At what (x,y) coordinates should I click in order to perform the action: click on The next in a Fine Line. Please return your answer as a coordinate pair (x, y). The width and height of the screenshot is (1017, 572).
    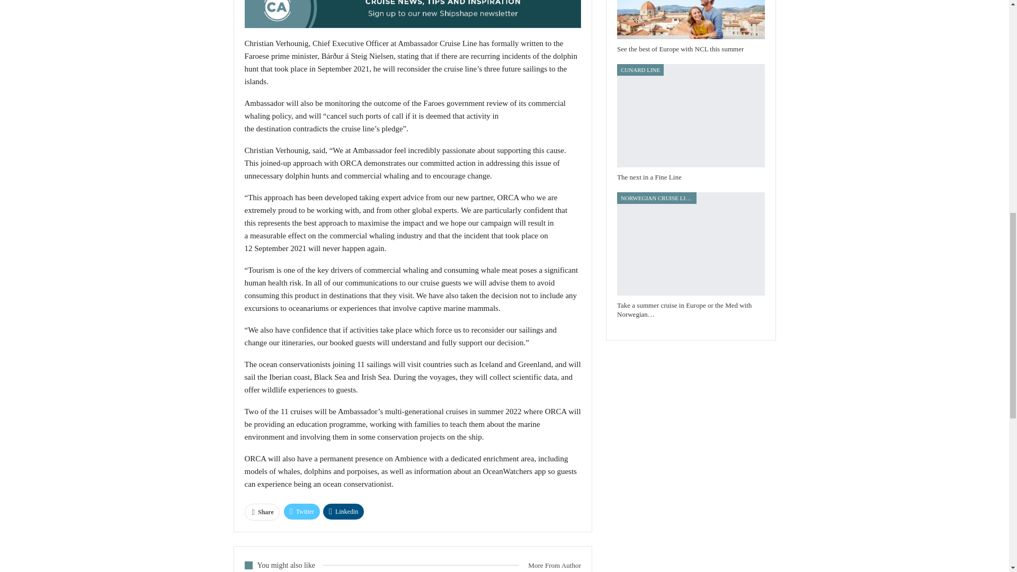
    Looking at the image, I should click on (691, 115).